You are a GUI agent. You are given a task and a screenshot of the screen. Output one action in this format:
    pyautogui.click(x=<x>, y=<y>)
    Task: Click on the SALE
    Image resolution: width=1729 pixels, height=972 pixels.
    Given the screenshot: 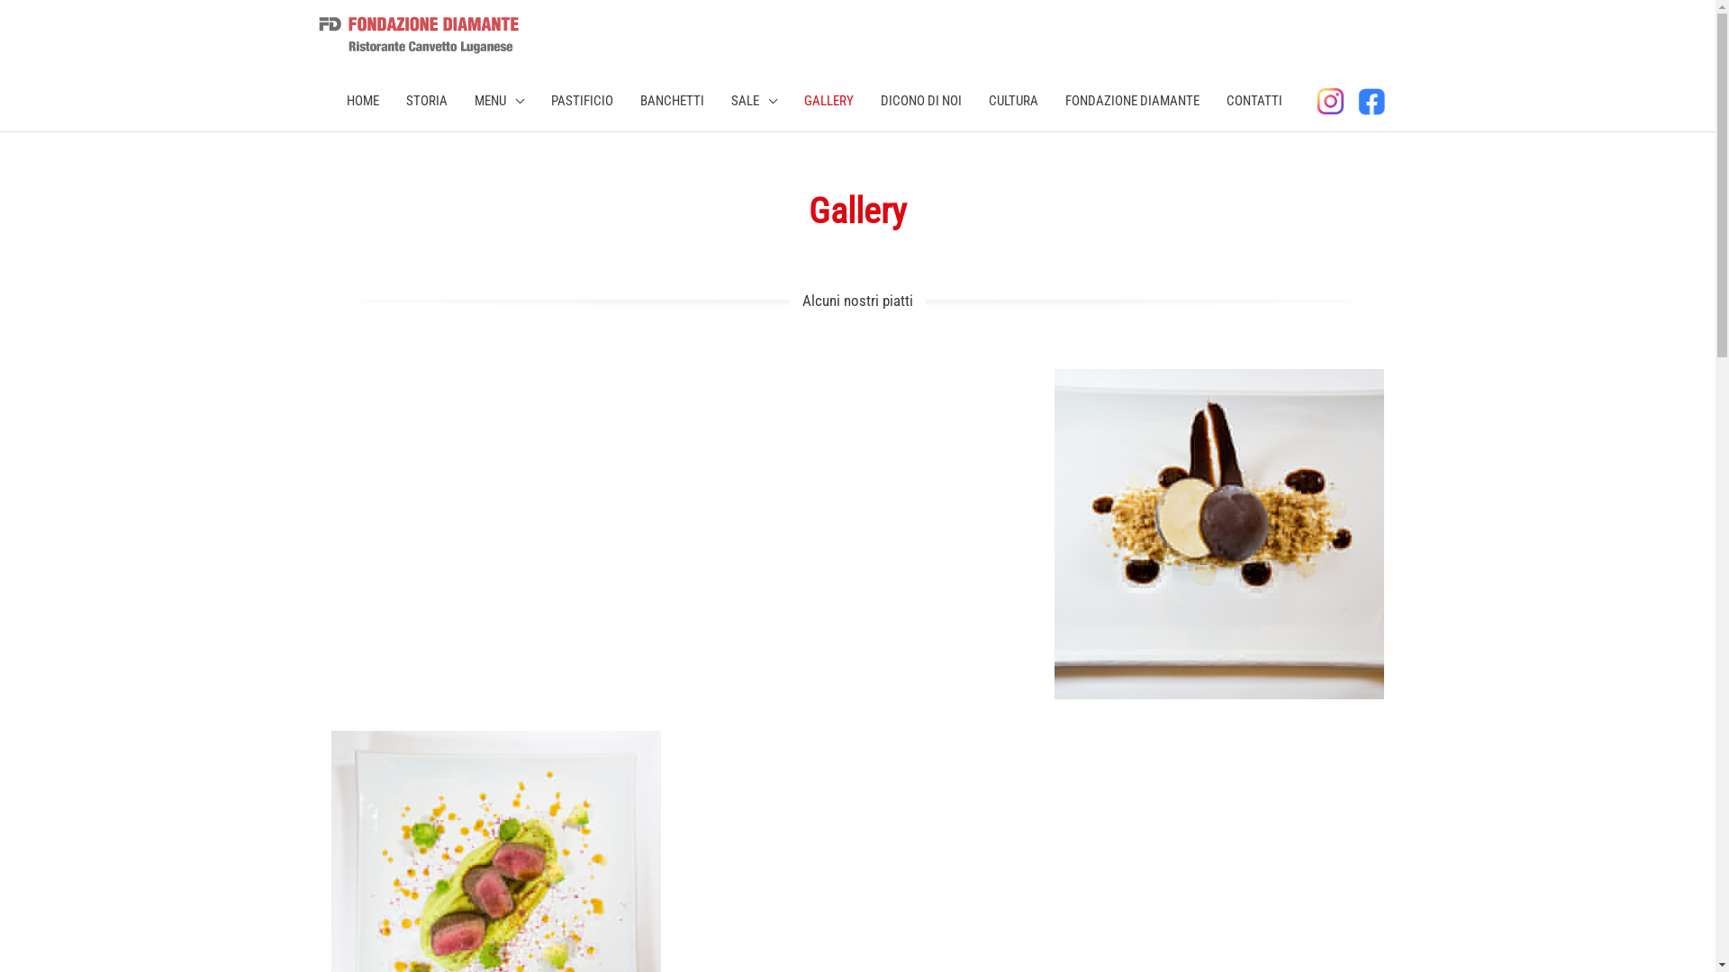 What is the action you would take?
    pyautogui.click(x=755, y=101)
    